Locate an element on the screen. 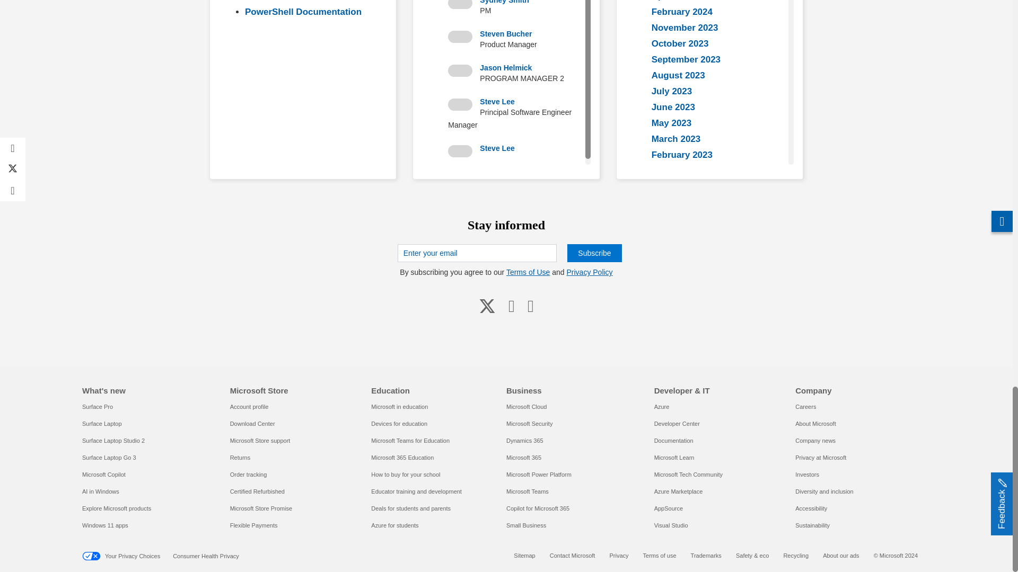  Subscribe is located at coordinates (594, 253).